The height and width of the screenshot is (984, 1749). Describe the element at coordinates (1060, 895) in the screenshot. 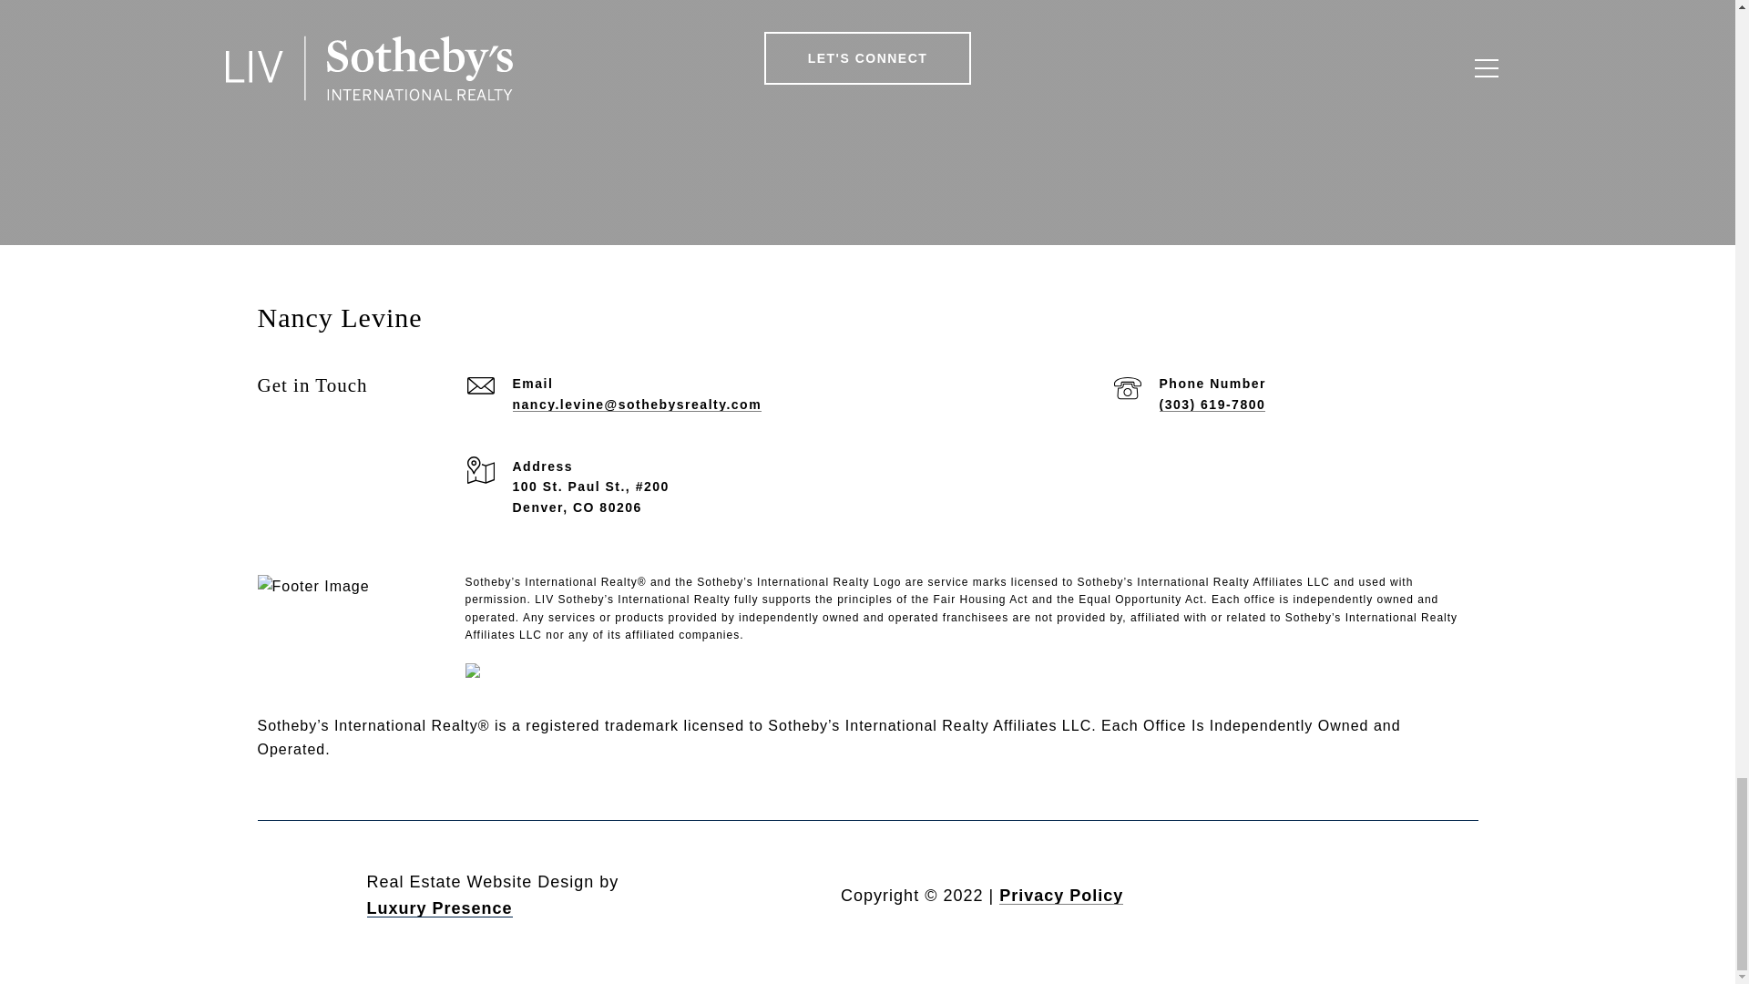

I see `Privacy Policy` at that location.